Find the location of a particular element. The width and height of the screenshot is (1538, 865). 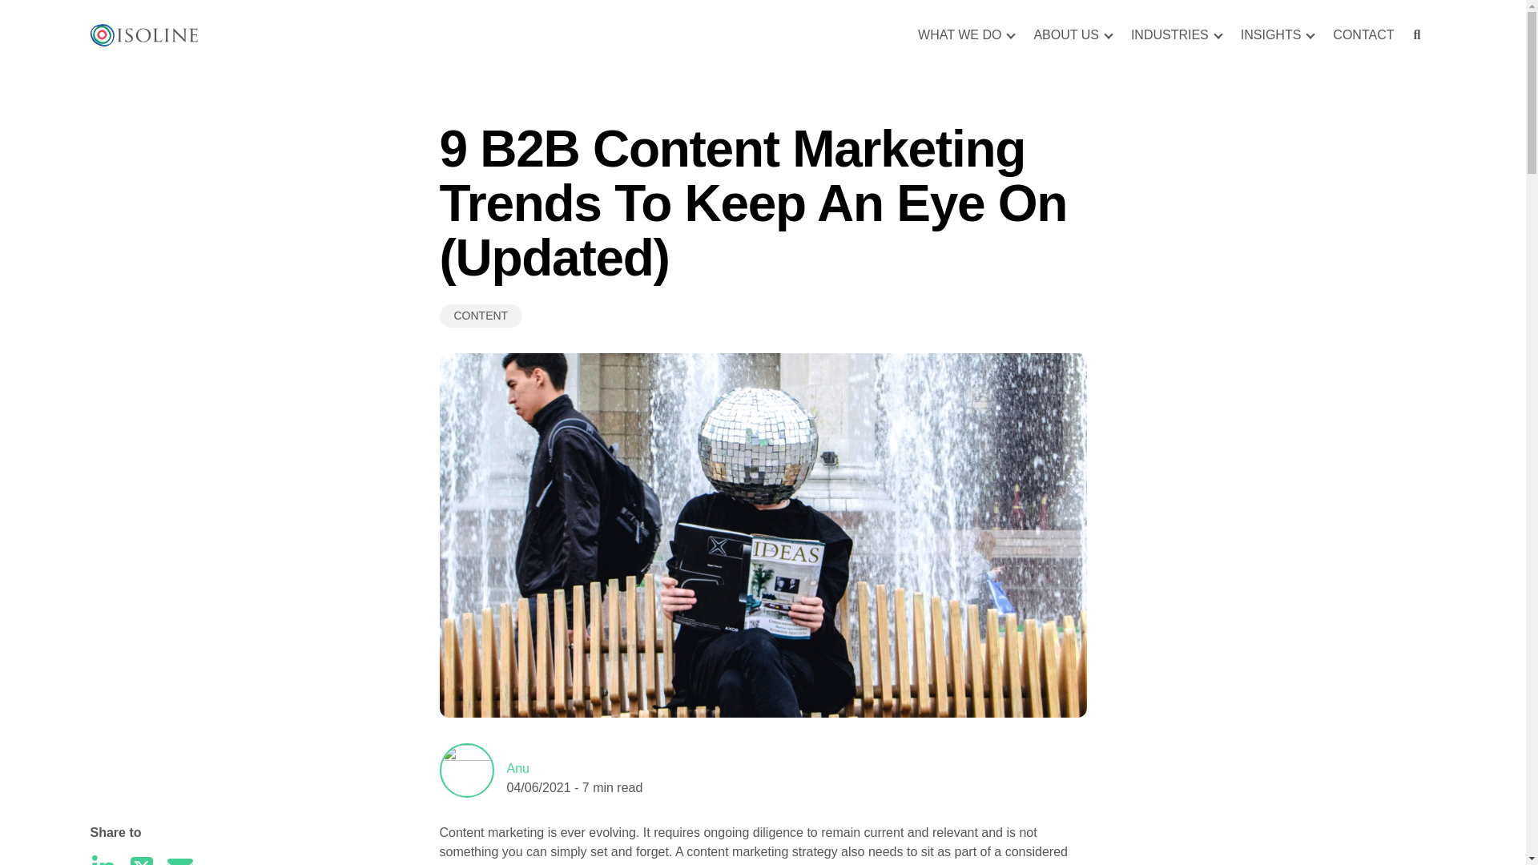

INSIGHTS is located at coordinates (1278, 34).